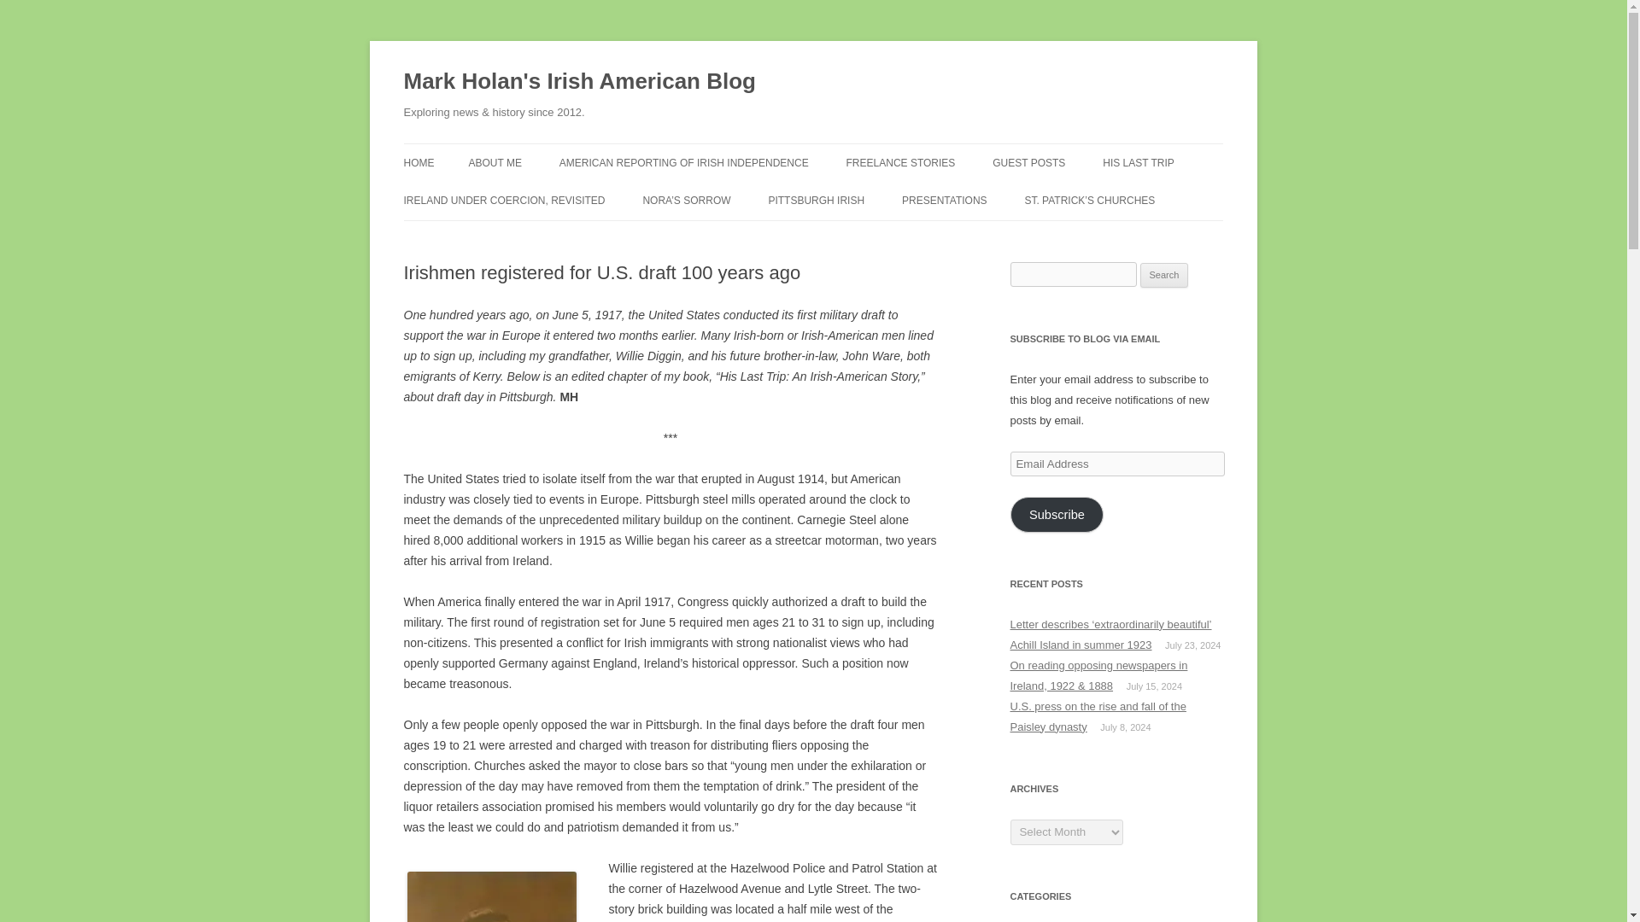 The image size is (1640, 922). What do you see at coordinates (900, 162) in the screenshot?
I see `FREELANCE STORIES` at bounding box center [900, 162].